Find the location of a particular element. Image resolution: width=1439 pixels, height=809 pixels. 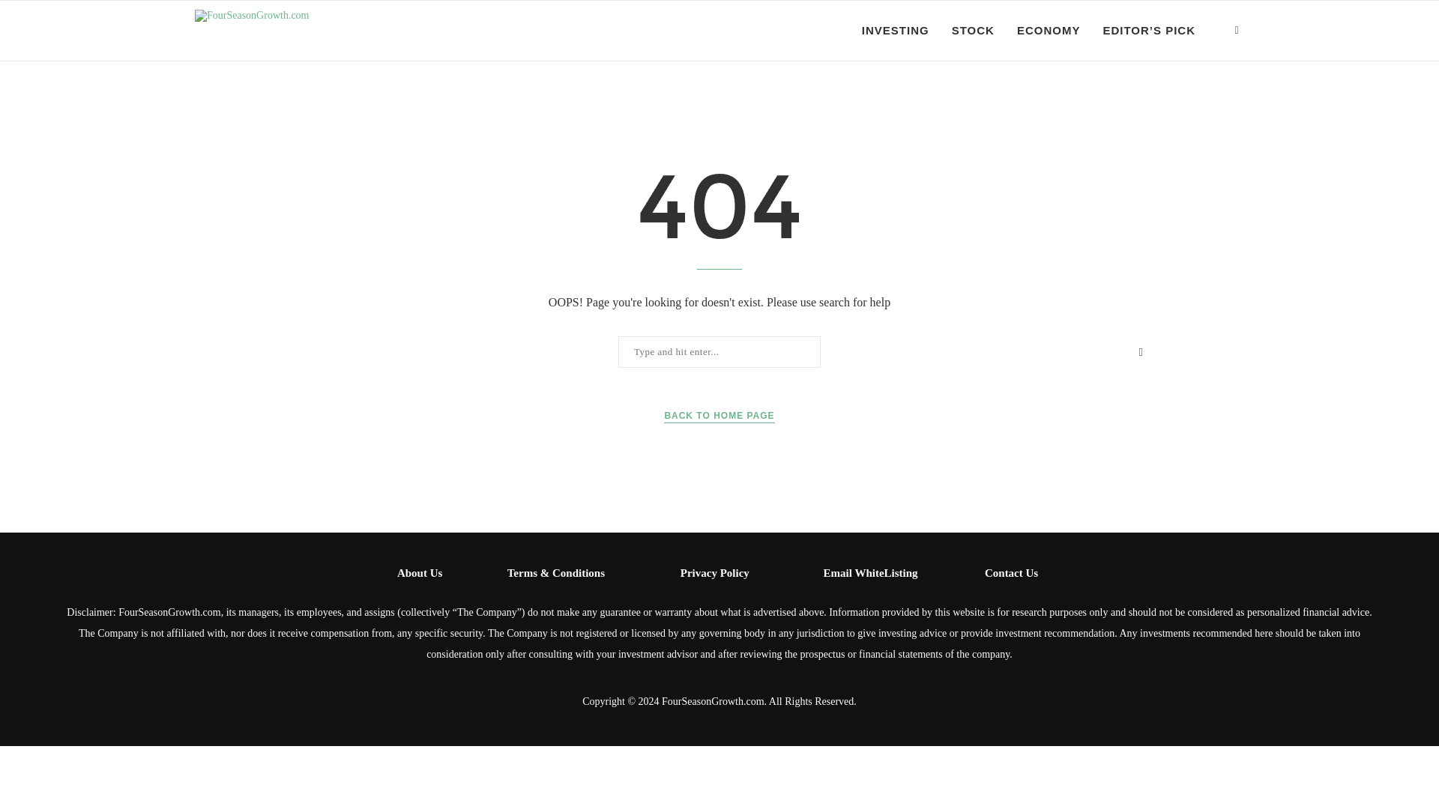

Contact Us is located at coordinates (1010, 573).